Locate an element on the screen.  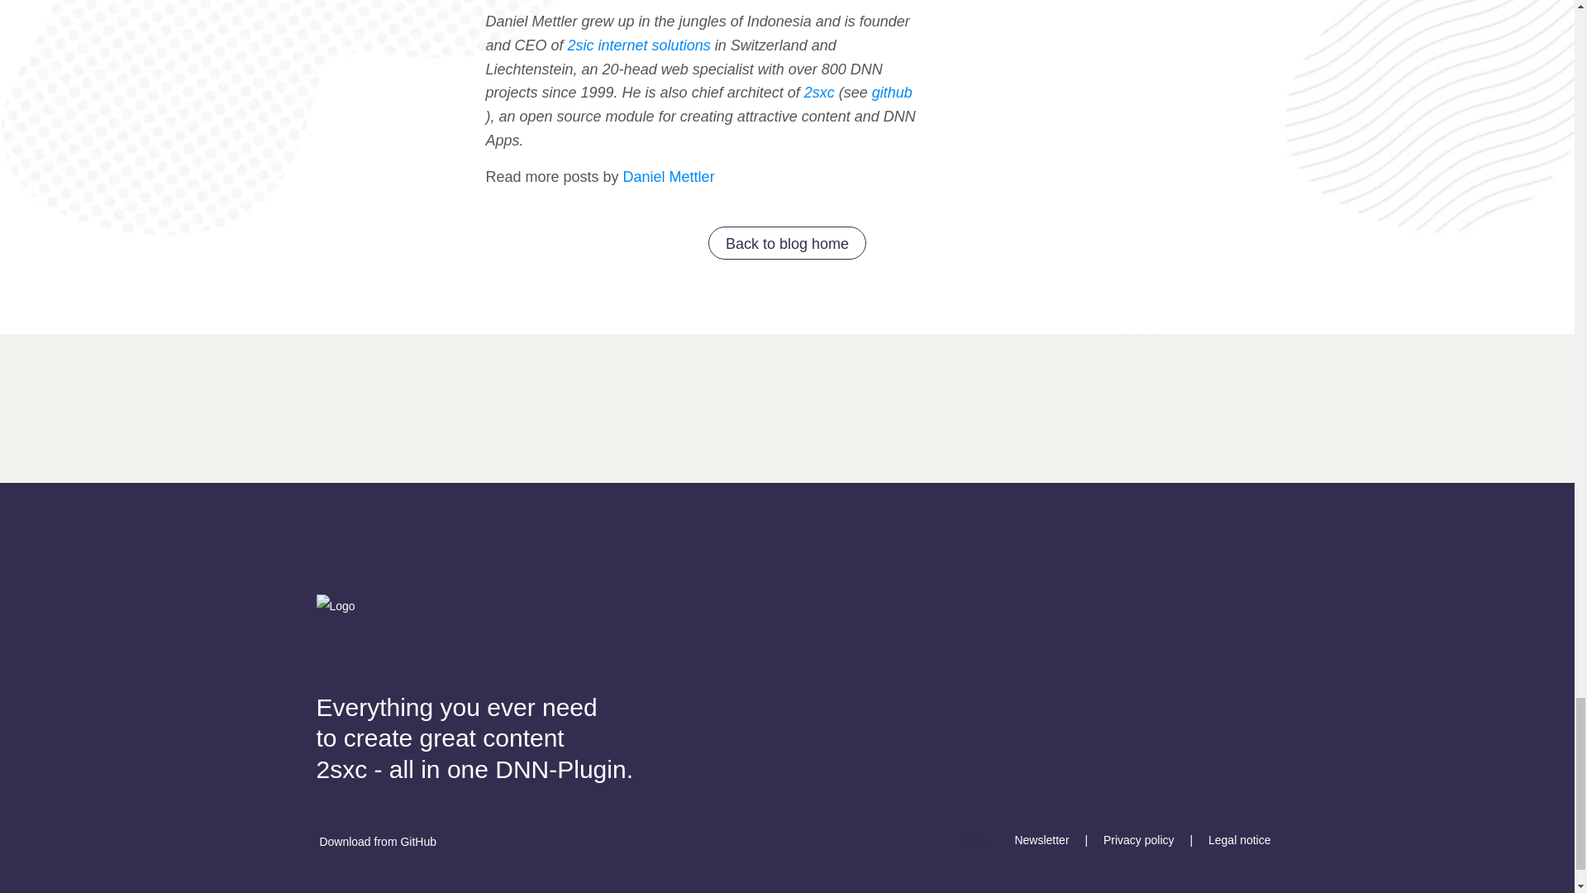
2sic internet solutions is located at coordinates (640, 45).